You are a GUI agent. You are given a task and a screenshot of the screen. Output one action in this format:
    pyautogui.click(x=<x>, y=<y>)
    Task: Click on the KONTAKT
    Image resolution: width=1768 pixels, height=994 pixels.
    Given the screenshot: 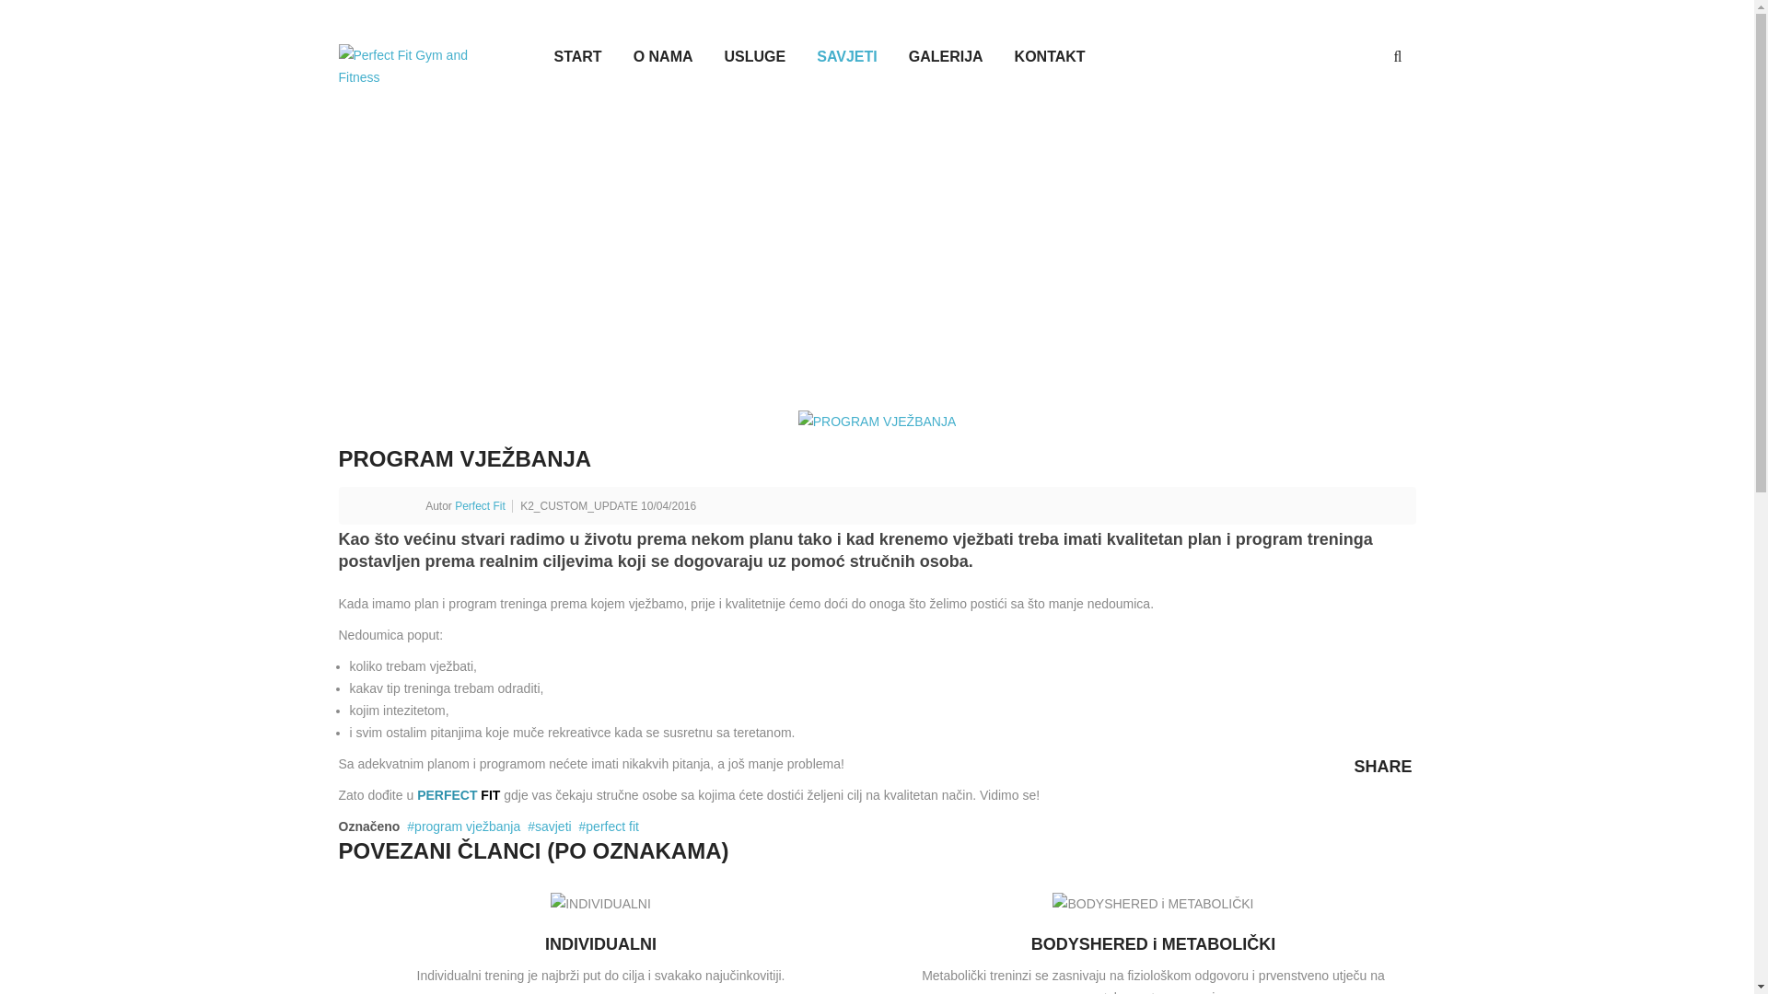 What is the action you would take?
    pyautogui.click(x=1035, y=57)
    